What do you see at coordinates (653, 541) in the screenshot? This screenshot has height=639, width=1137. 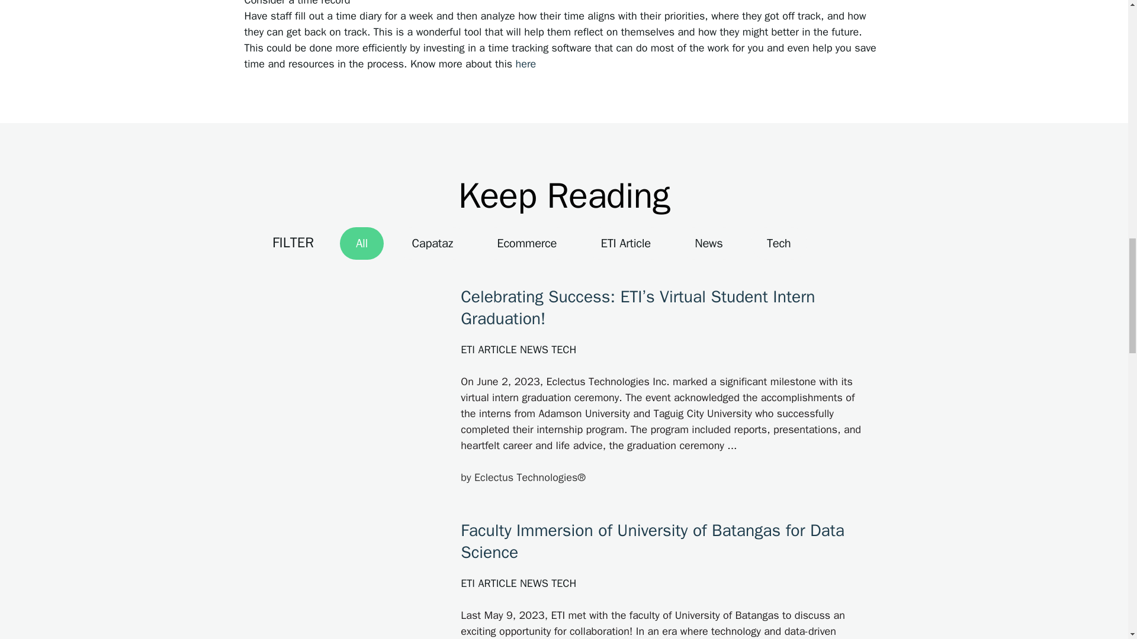 I see `Faculty Immersion of University of Batangas for Data Science` at bounding box center [653, 541].